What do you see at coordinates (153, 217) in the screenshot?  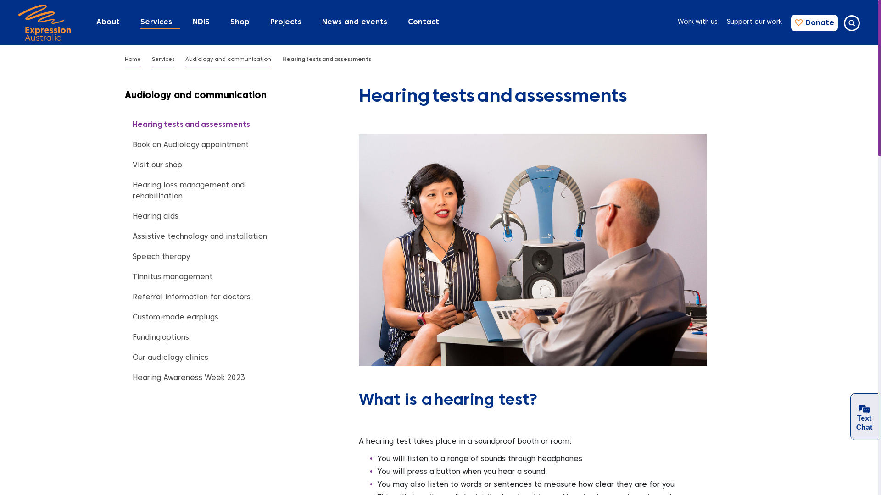 I see `Hearing aids` at bounding box center [153, 217].